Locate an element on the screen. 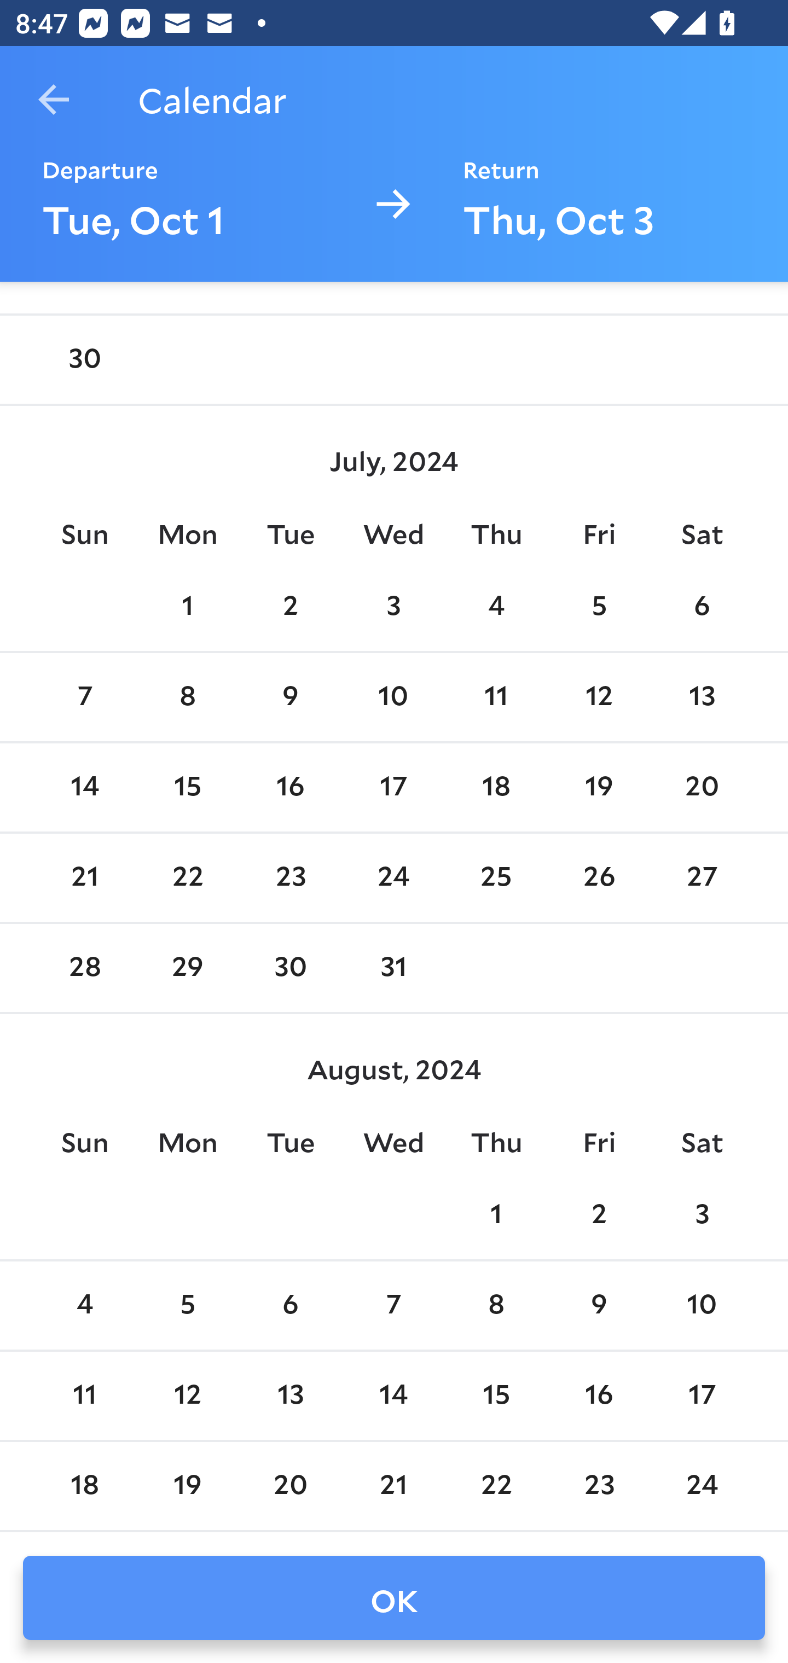 Image resolution: width=788 pixels, height=1663 pixels. OK is located at coordinates (394, 1598).